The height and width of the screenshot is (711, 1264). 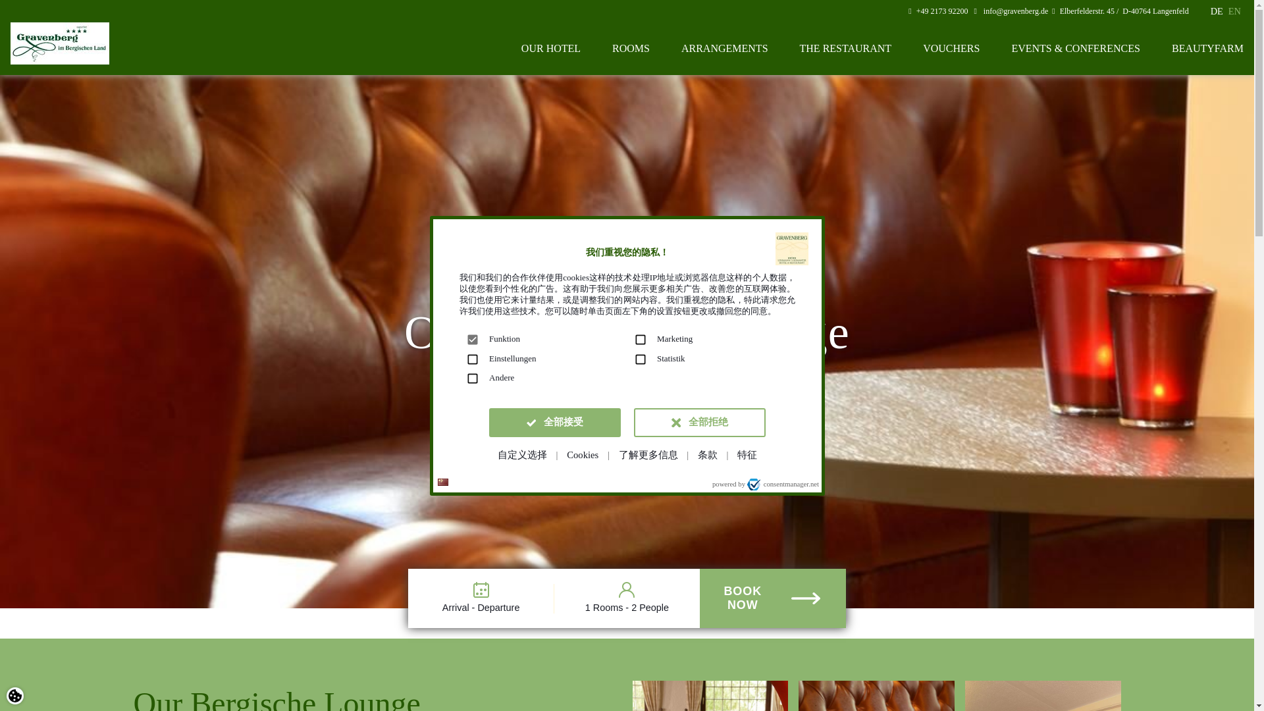 I want to click on consentmanager.net, so click(x=782, y=485).